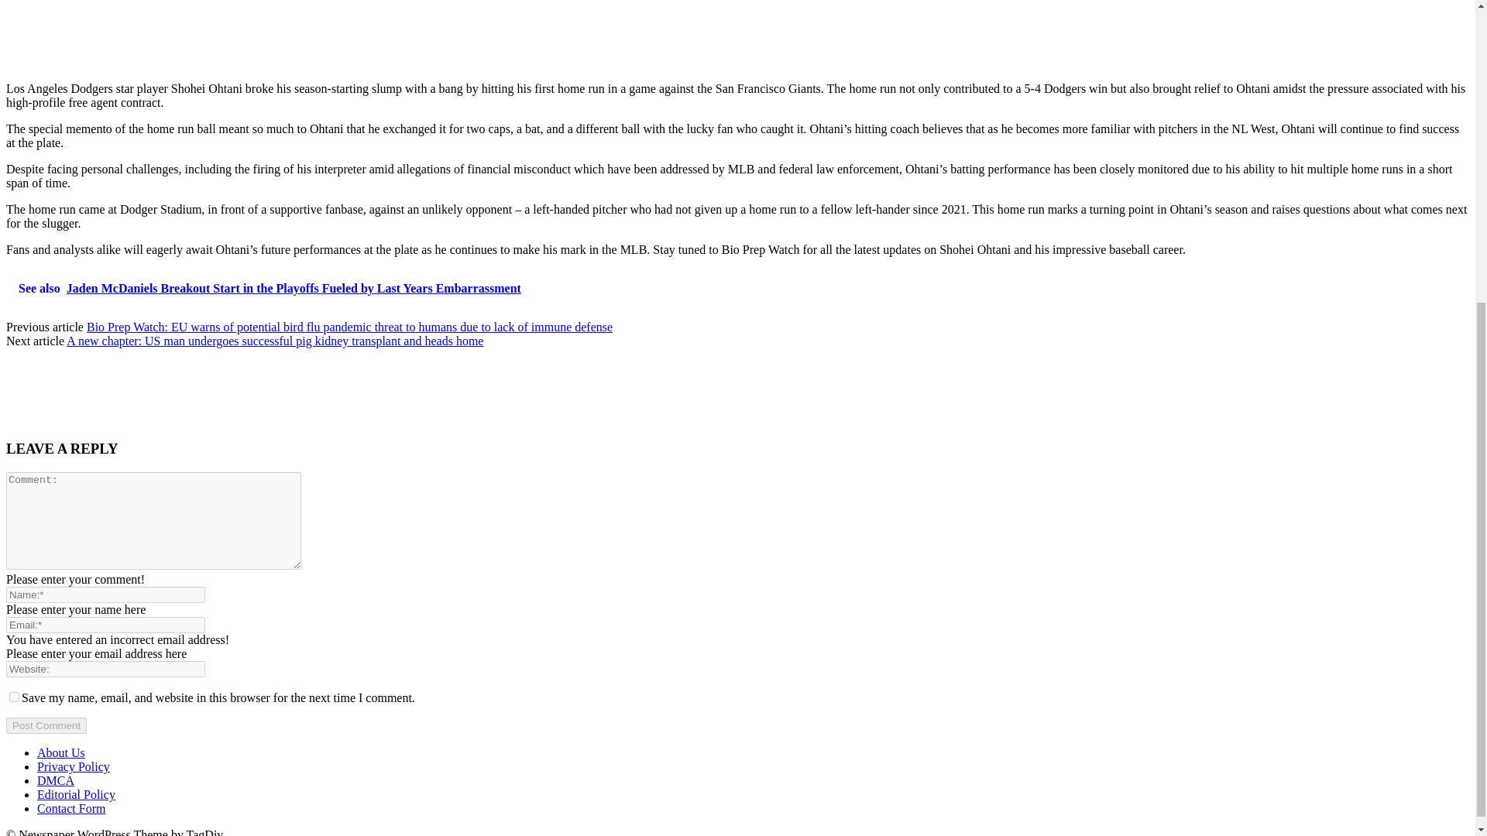 The height and width of the screenshot is (836, 1487). What do you see at coordinates (14, 697) in the screenshot?
I see `yes` at bounding box center [14, 697].